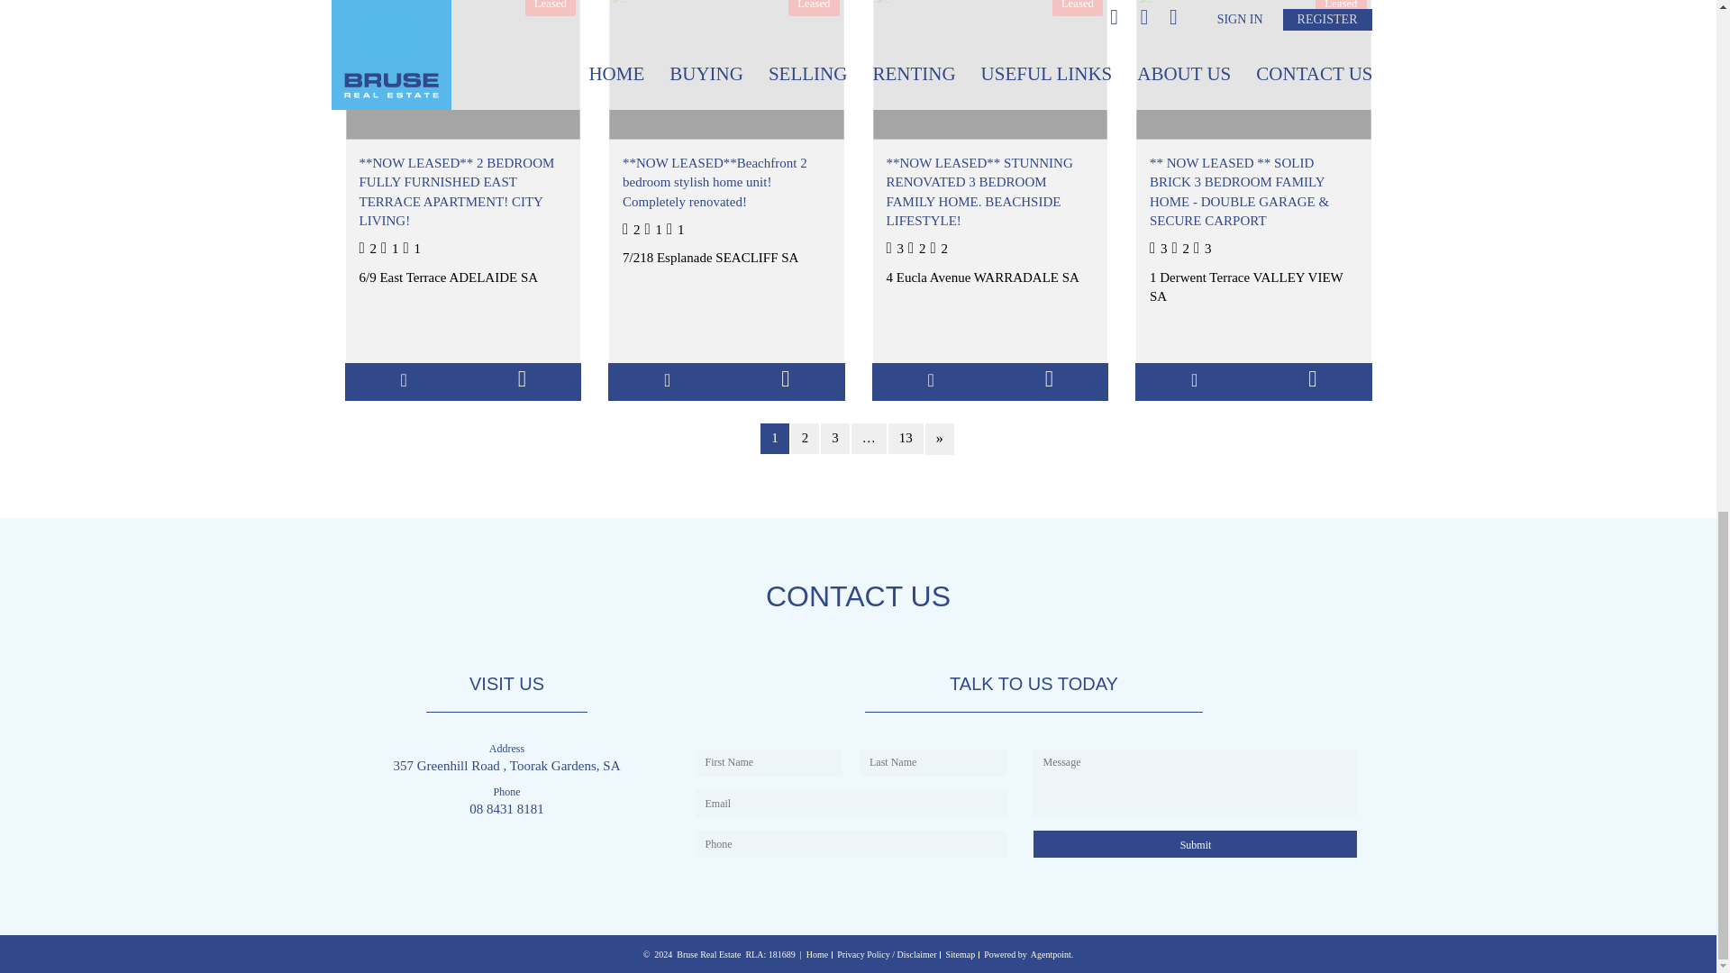 This screenshot has width=1730, height=973. Describe the element at coordinates (404, 380) in the screenshot. I see `Add Favourites` at that location.